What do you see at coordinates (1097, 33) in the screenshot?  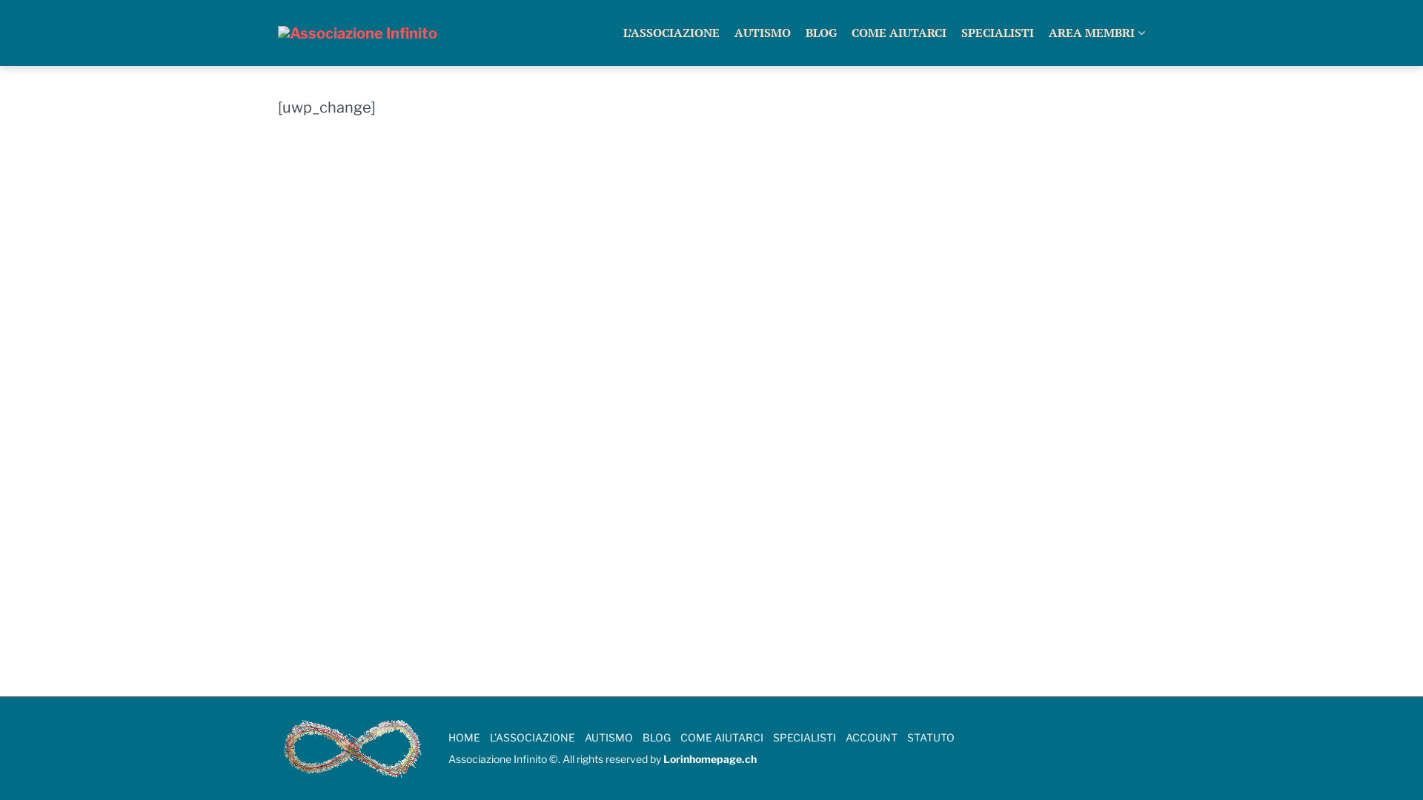 I see `AREA MEMBRI` at bounding box center [1097, 33].